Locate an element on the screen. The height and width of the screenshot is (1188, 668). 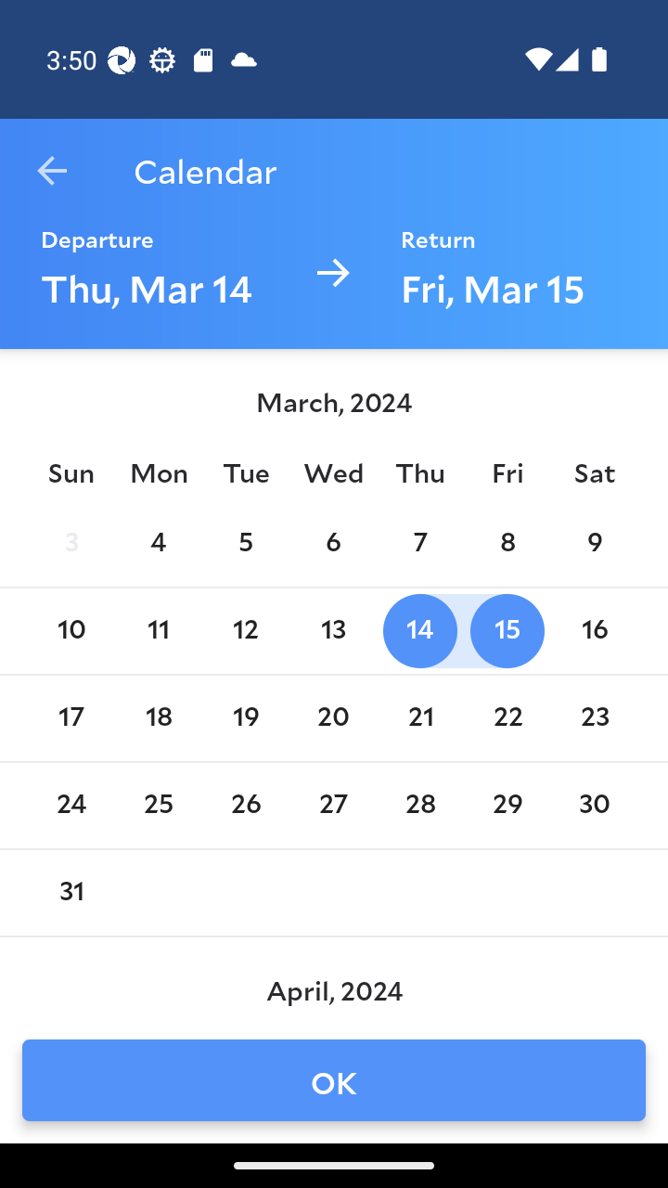
17 is located at coordinates (71, 718).